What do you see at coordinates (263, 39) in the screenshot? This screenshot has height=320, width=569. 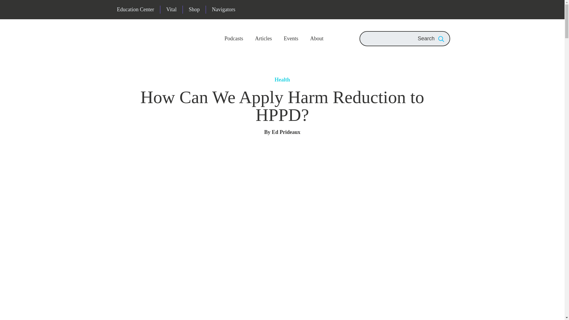 I see `Articles` at bounding box center [263, 39].